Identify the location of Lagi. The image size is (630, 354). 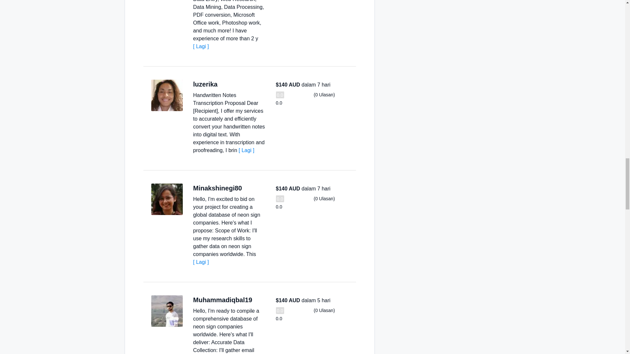
(200, 46).